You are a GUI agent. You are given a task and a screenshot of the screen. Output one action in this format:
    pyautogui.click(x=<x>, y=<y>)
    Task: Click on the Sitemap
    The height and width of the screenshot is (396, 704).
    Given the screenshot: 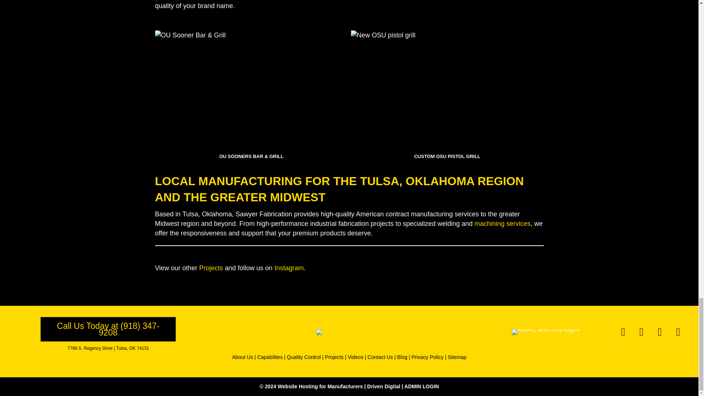 What is the action you would take?
    pyautogui.click(x=457, y=357)
    